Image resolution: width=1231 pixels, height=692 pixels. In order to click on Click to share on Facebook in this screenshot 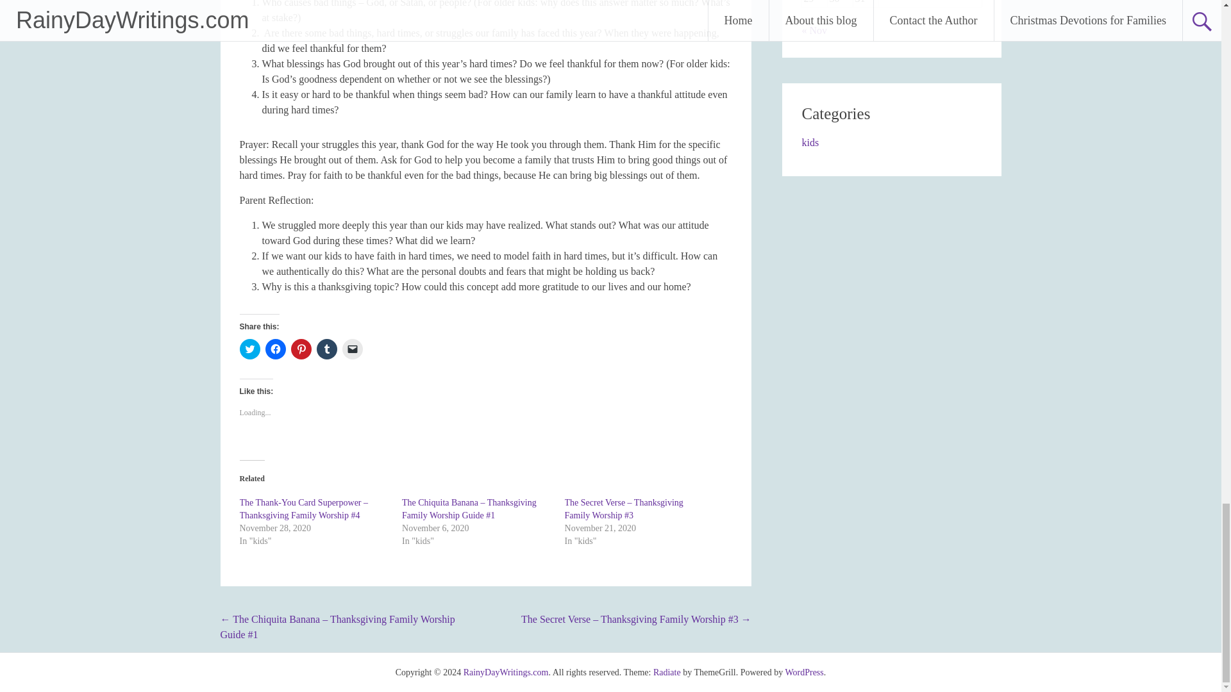, I will do `click(276, 349)`.